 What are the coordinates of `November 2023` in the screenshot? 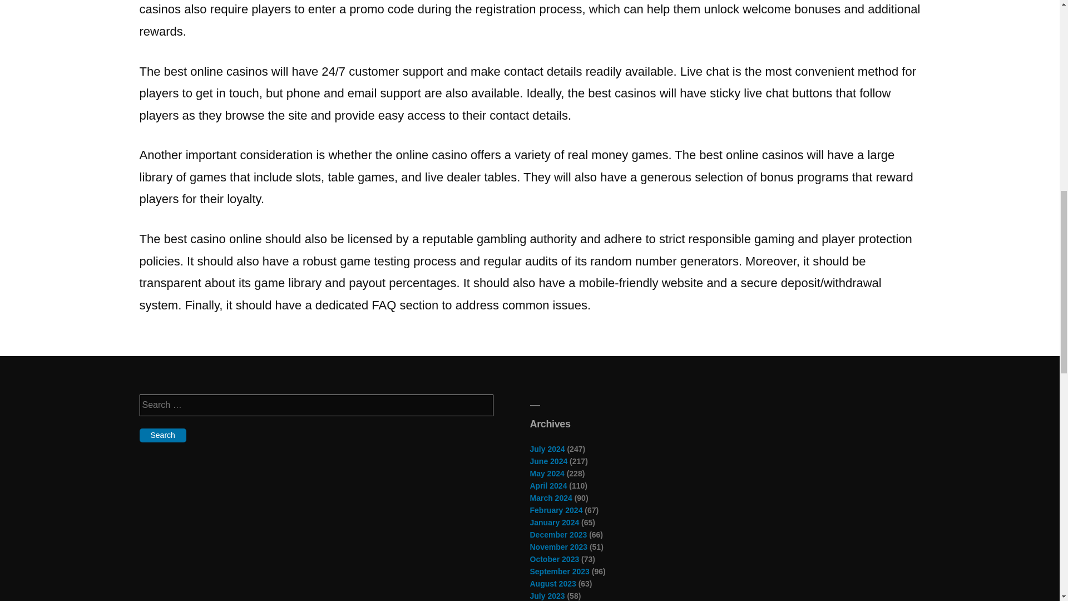 It's located at (558, 547).